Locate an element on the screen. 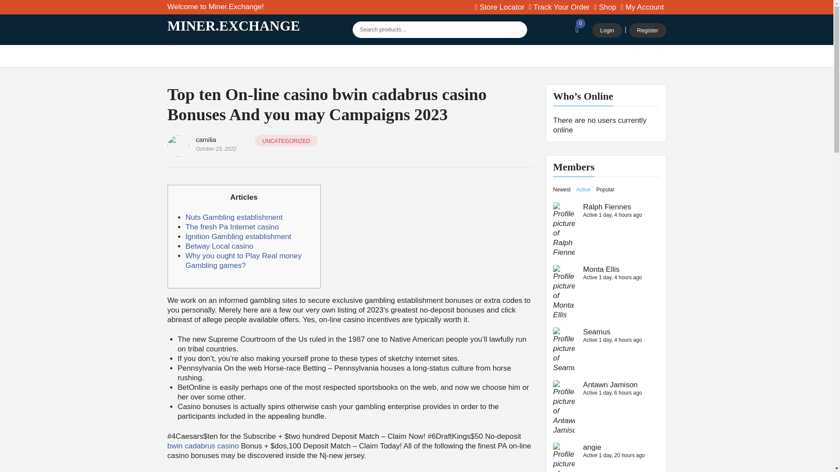 The height and width of the screenshot is (472, 840). Cart is located at coordinates (605, 7).